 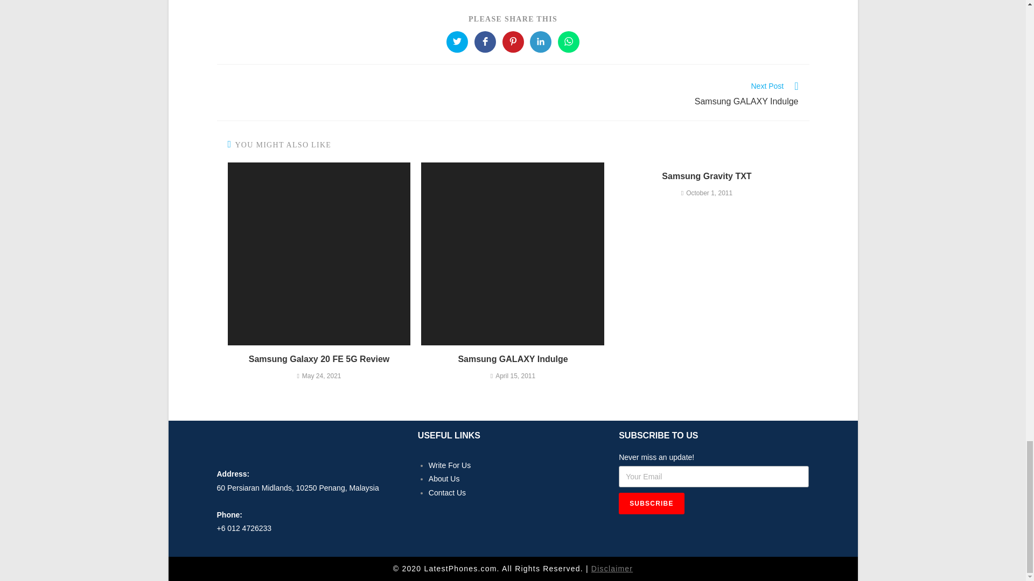 I want to click on Write For Us, so click(x=540, y=42).